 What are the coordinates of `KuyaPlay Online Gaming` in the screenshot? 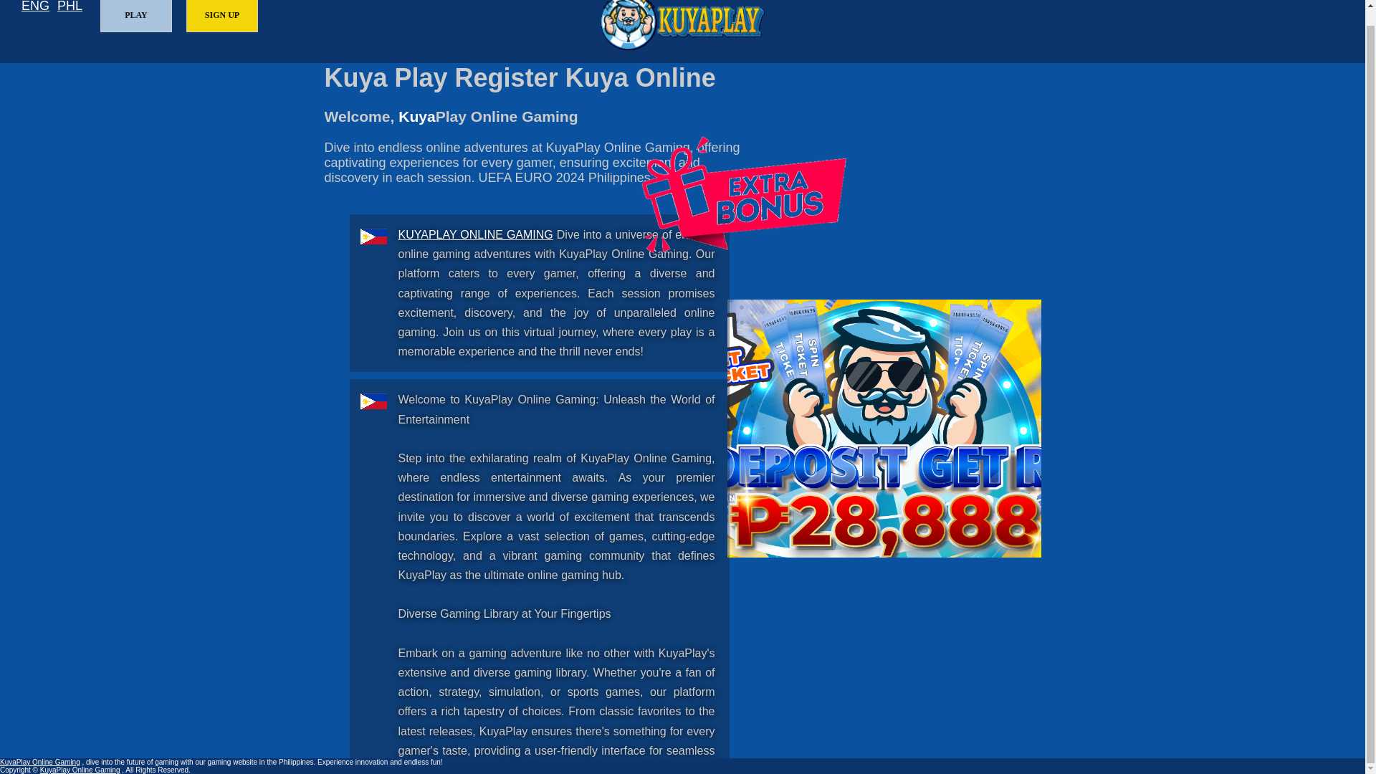 It's located at (40, 763).